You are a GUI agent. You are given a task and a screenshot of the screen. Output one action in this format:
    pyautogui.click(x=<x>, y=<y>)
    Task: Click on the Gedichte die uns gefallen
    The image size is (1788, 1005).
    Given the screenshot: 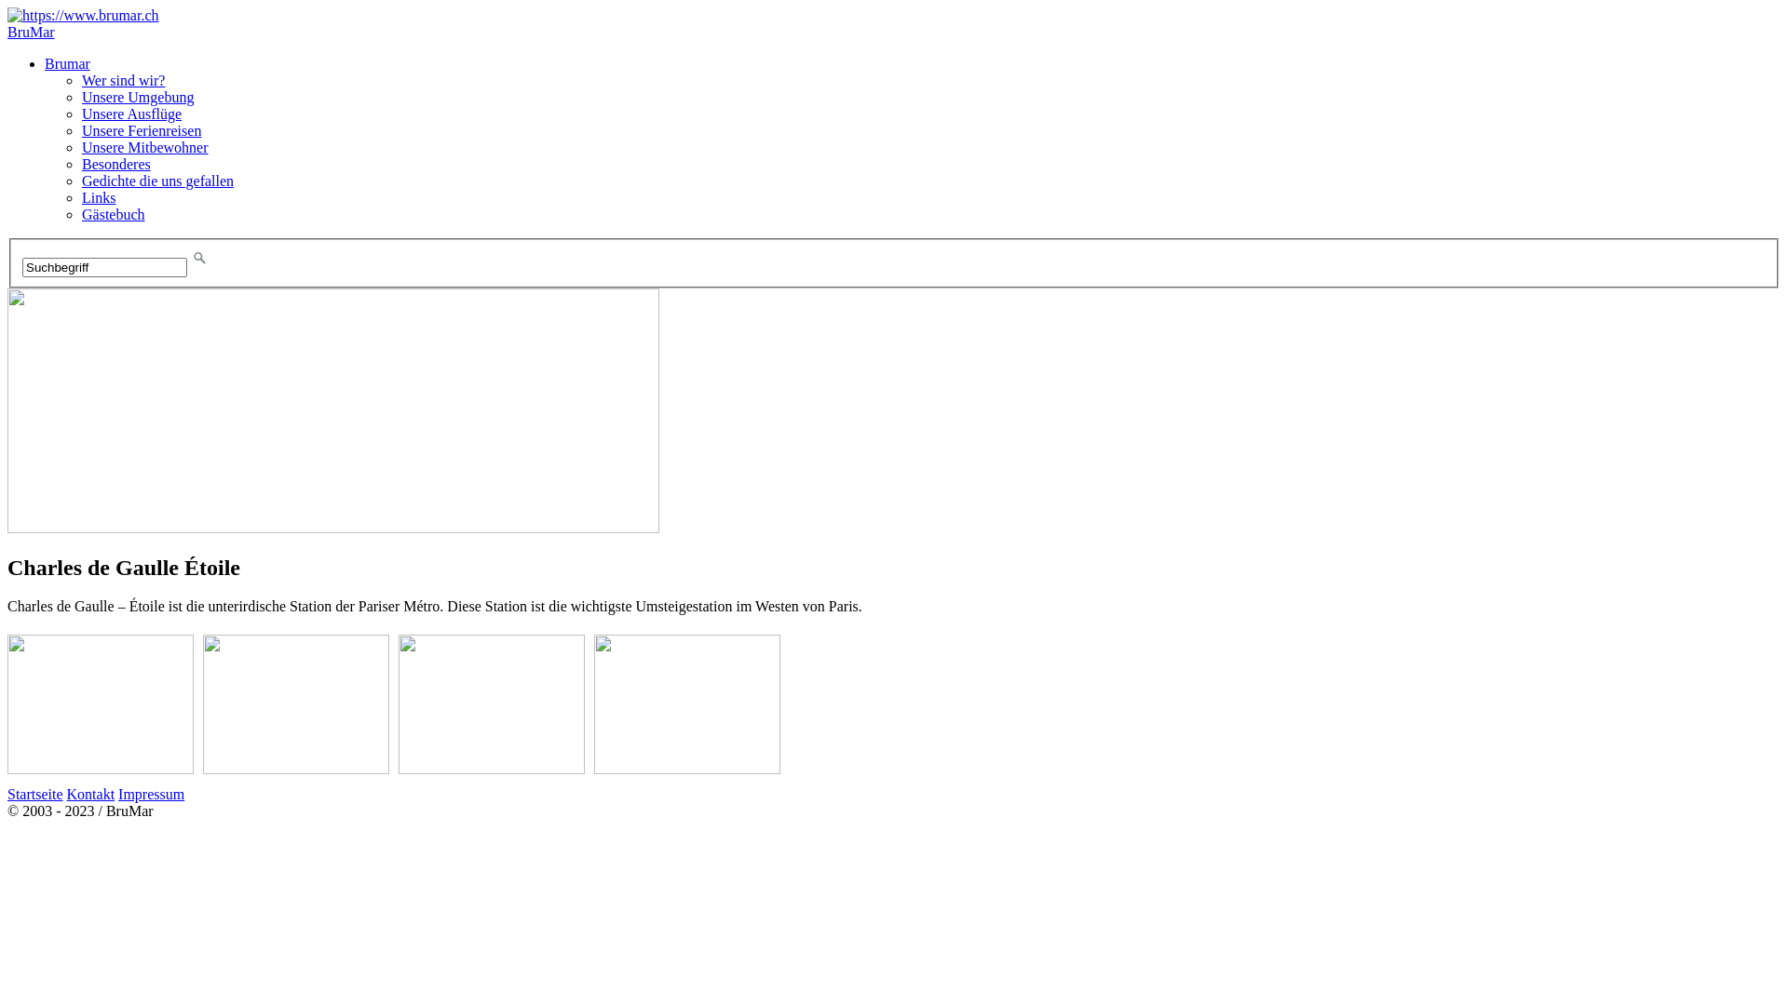 What is the action you would take?
    pyautogui.click(x=158, y=181)
    